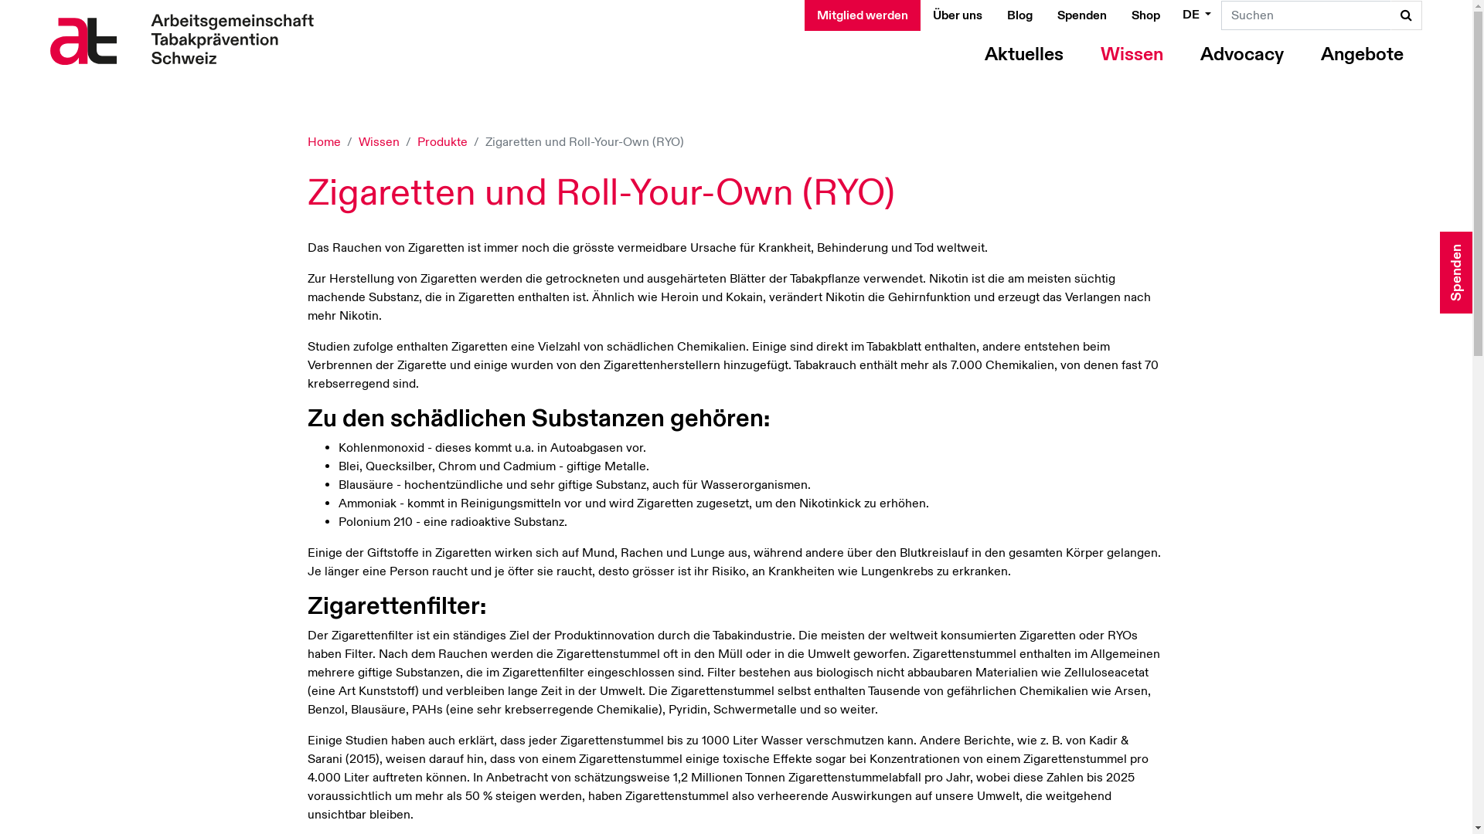  Describe the element at coordinates (1020, 15) in the screenshot. I see `Blog` at that location.